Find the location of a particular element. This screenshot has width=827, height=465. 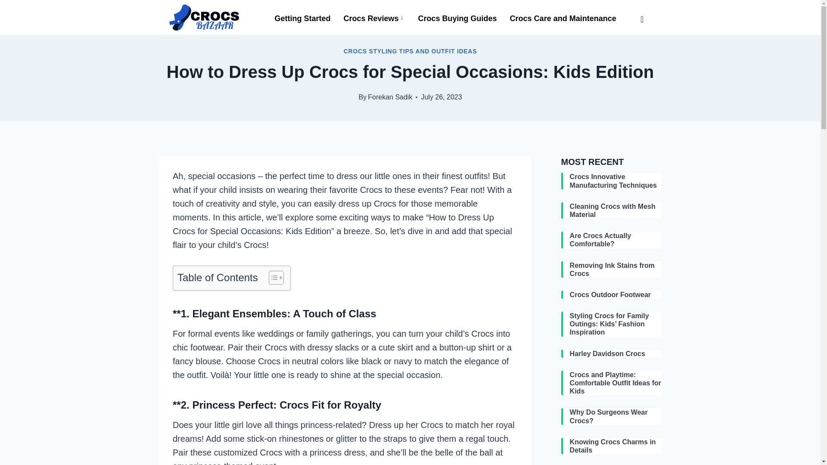

Crocs Reviews is located at coordinates (374, 18).